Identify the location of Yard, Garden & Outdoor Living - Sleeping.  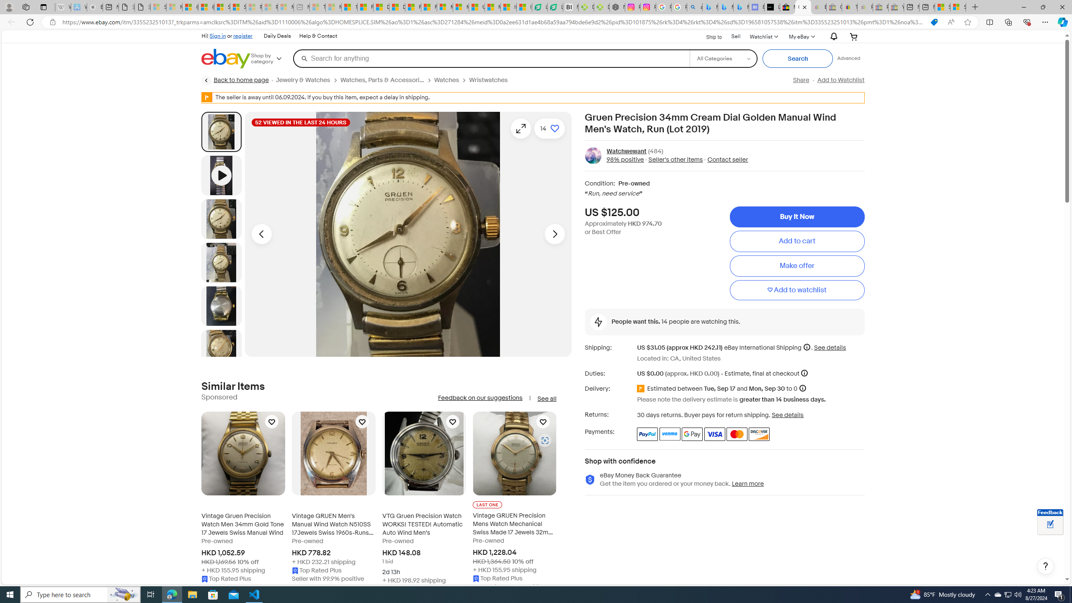
(895, 7).